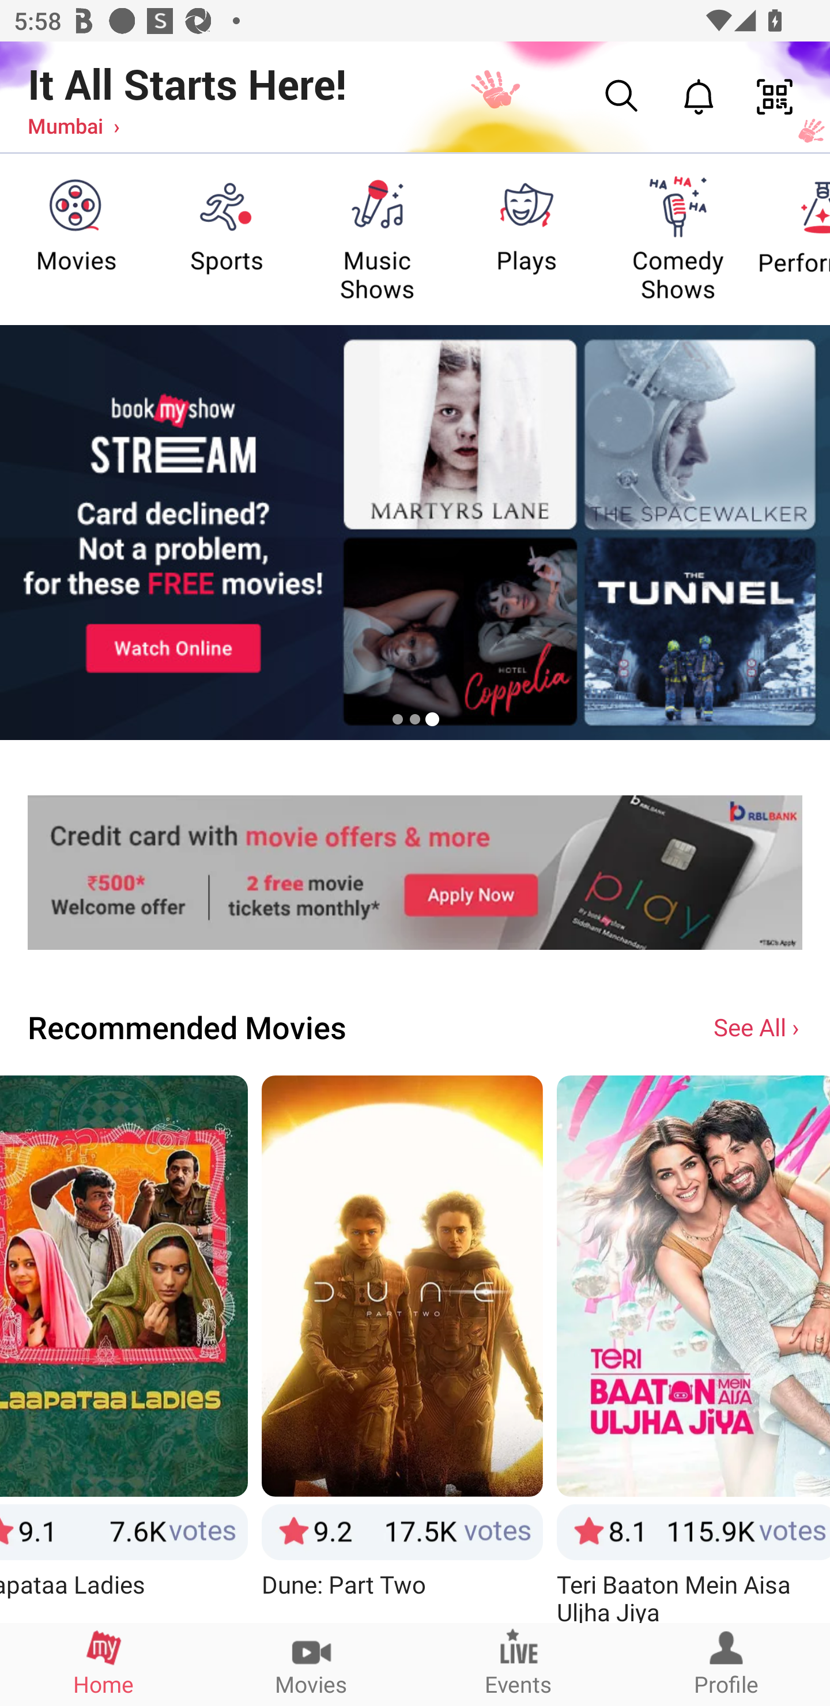  Describe the element at coordinates (758, 1026) in the screenshot. I see `See All ›` at that location.